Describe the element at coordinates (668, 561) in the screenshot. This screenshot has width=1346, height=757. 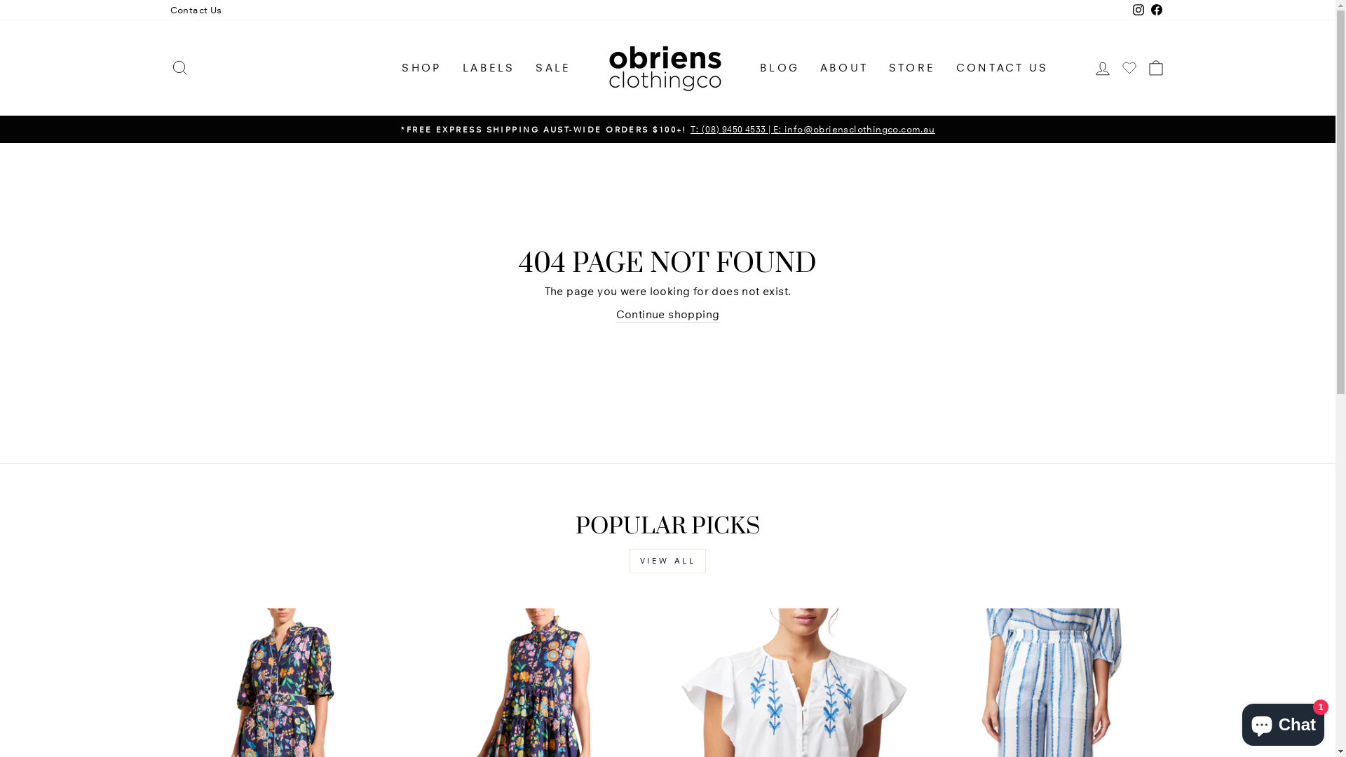
I see `VIEW ALL` at that location.